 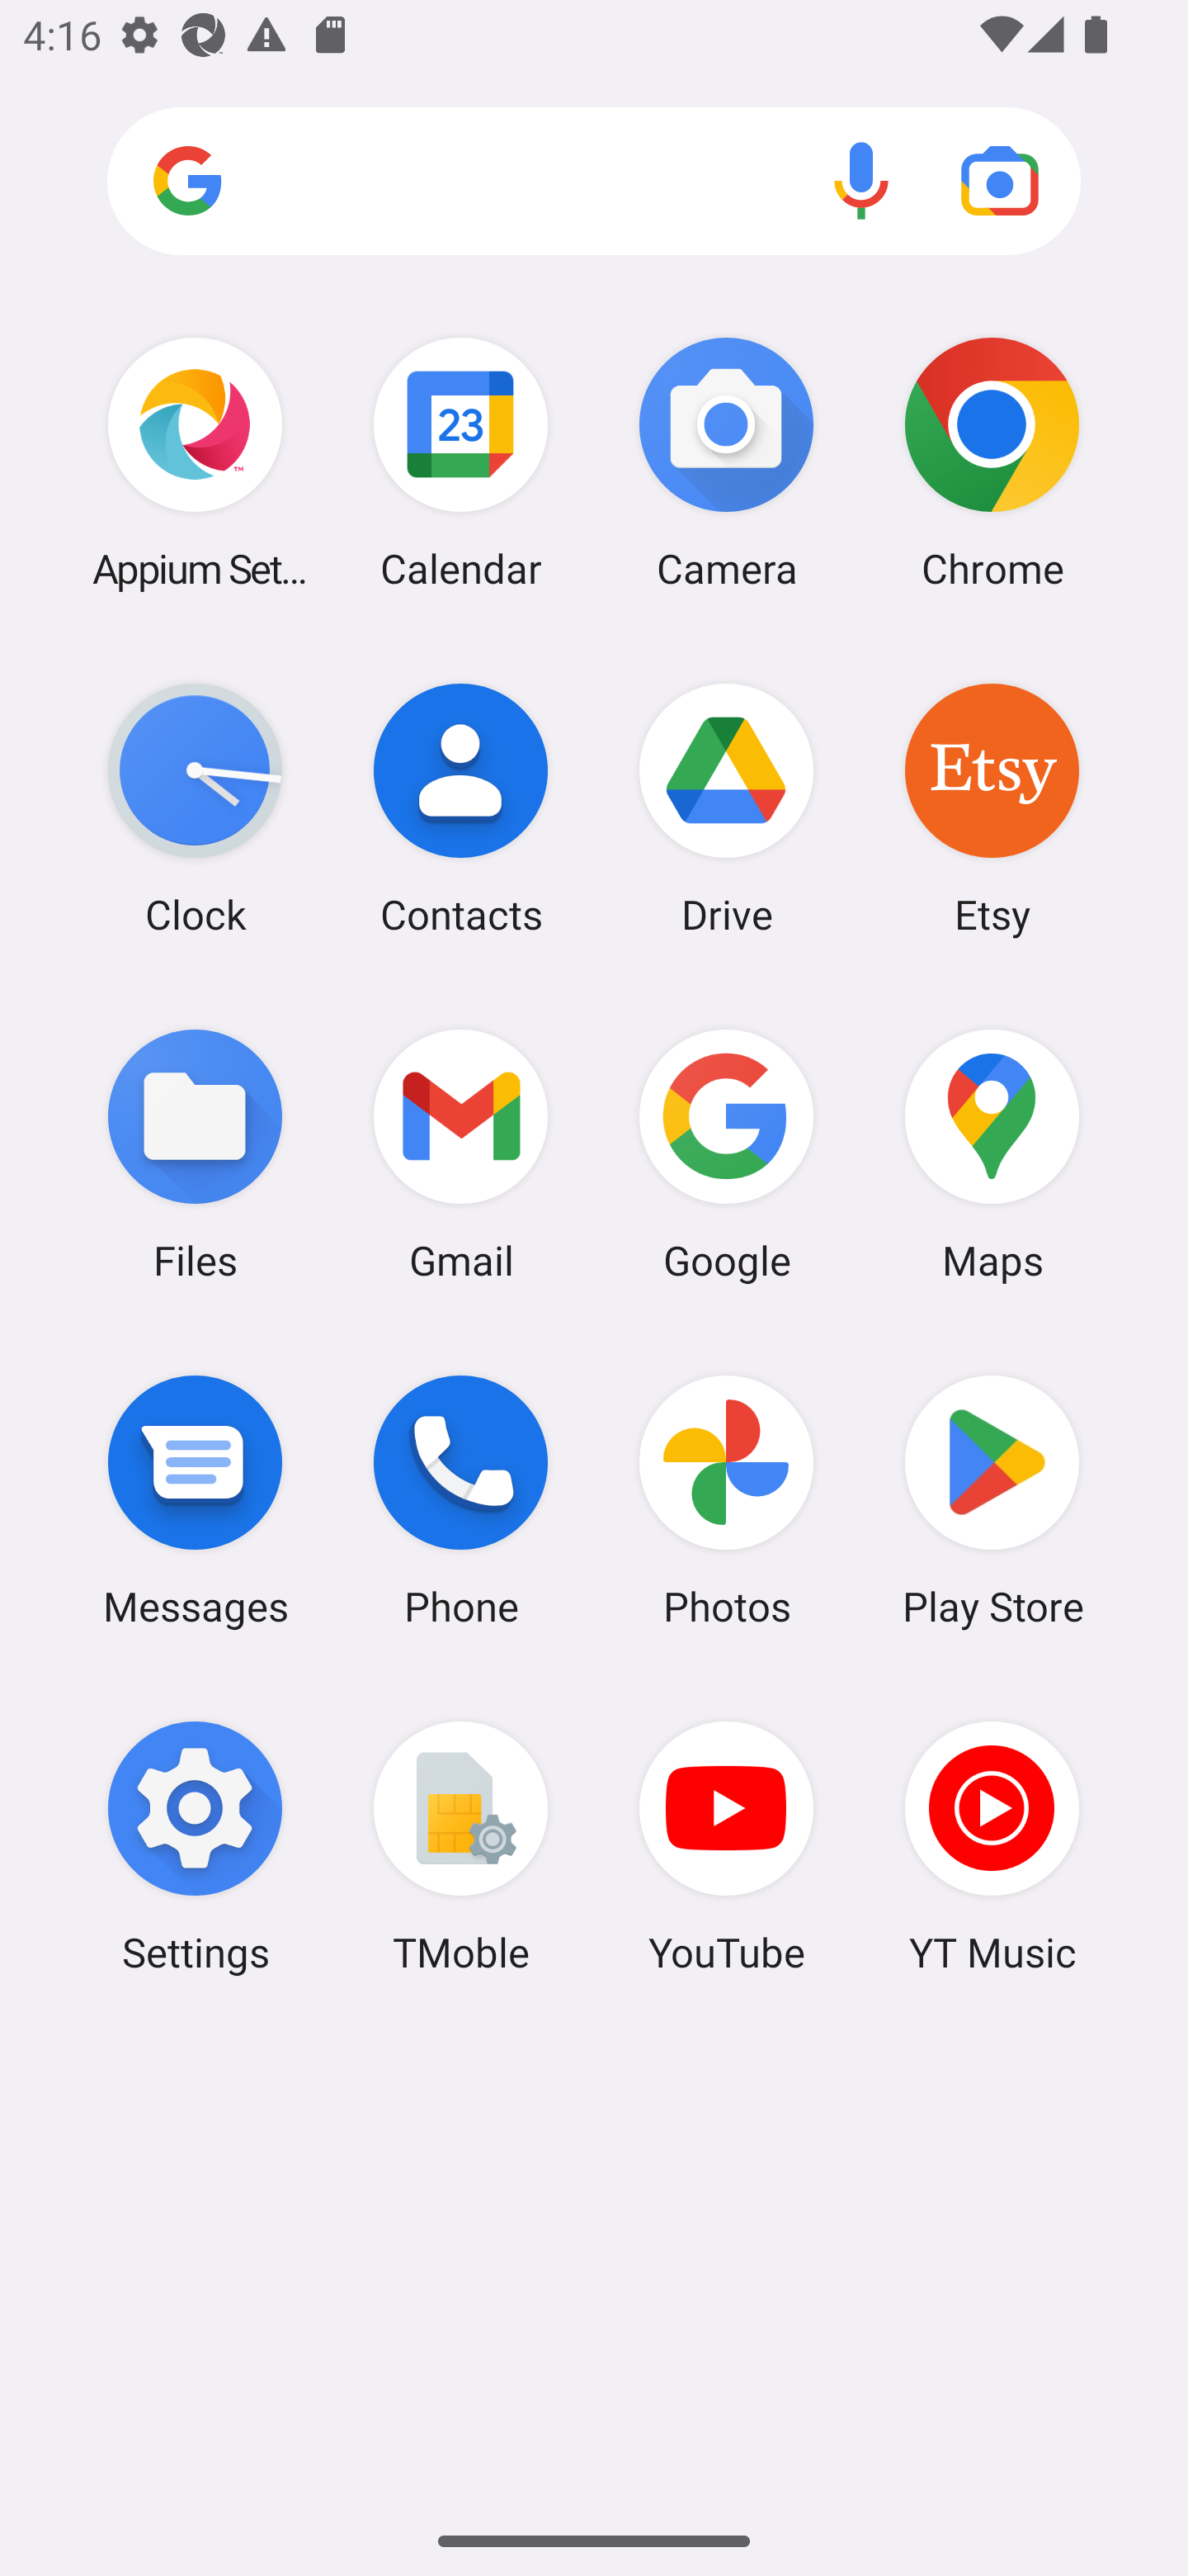 What do you see at coordinates (992, 808) in the screenshot?
I see `Etsy` at bounding box center [992, 808].